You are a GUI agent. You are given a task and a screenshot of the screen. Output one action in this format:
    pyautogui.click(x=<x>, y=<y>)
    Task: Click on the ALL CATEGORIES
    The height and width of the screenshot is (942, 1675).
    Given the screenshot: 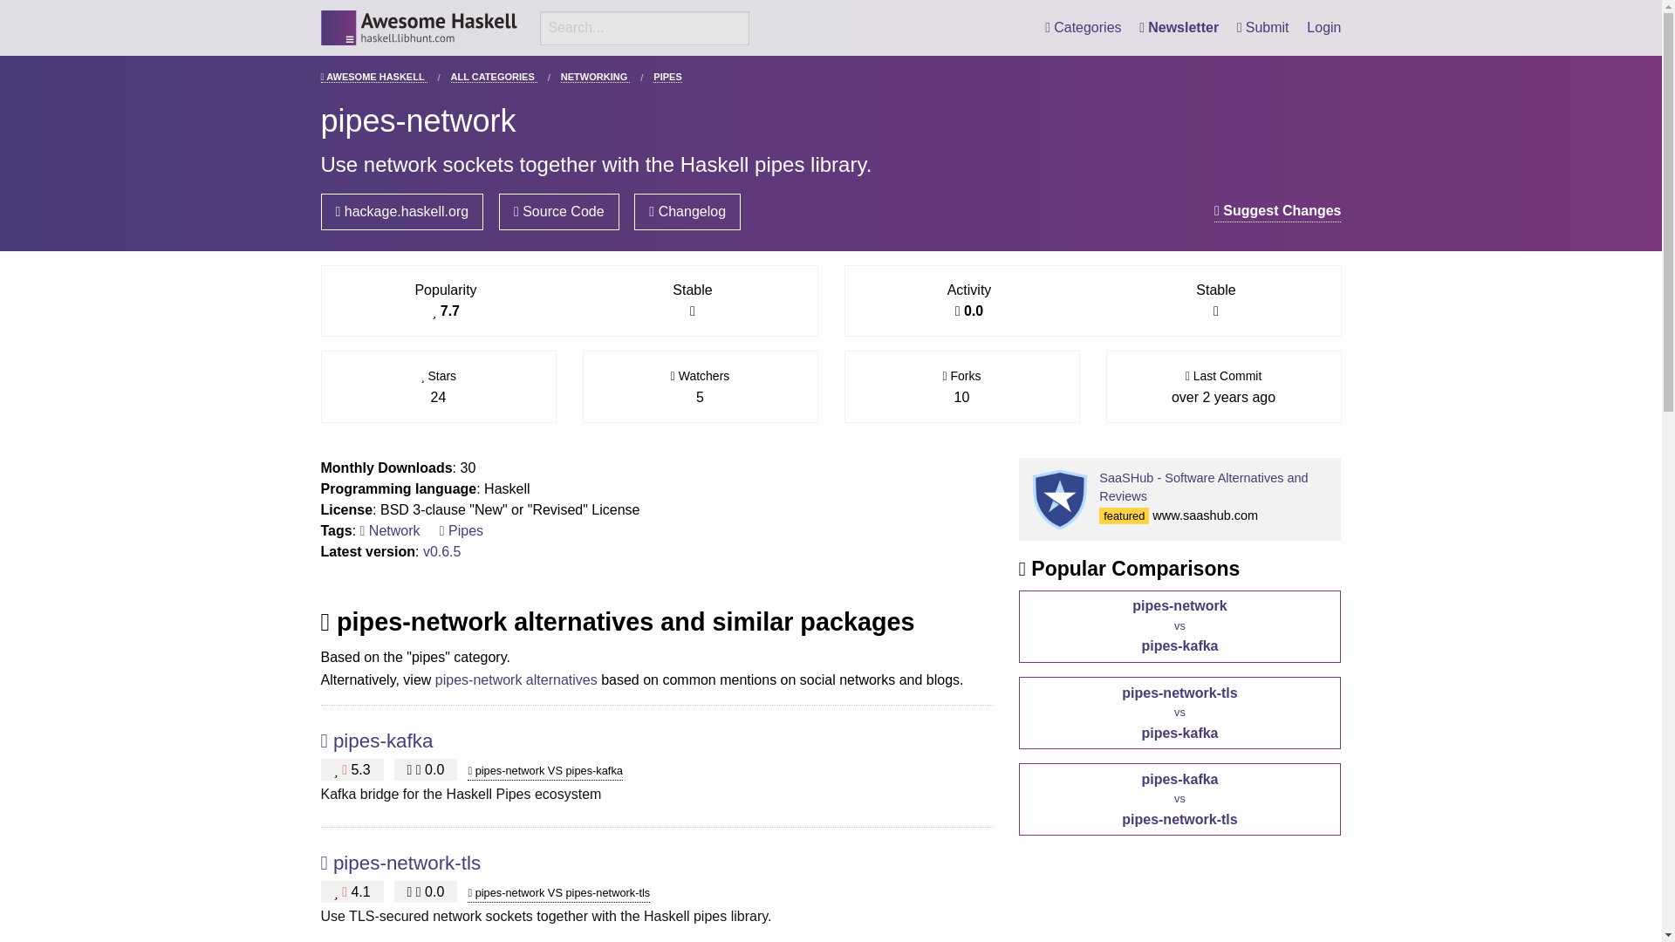 What is the action you would take?
    pyautogui.click(x=494, y=77)
    